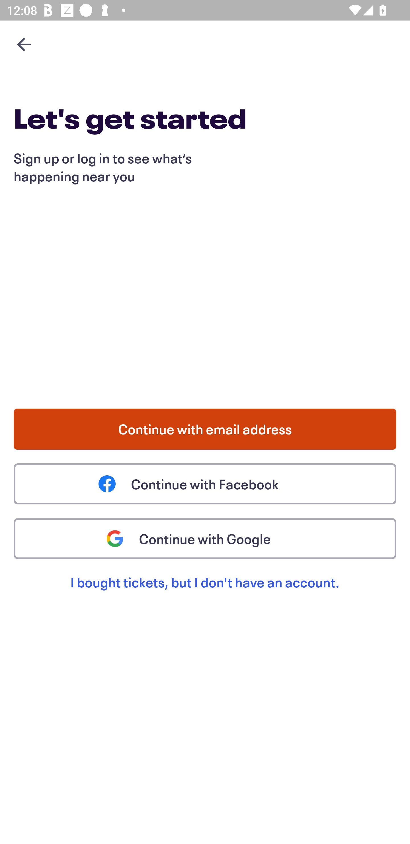  Describe the element at coordinates (24, 44) in the screenshot. I see `Navigate up` at that location.